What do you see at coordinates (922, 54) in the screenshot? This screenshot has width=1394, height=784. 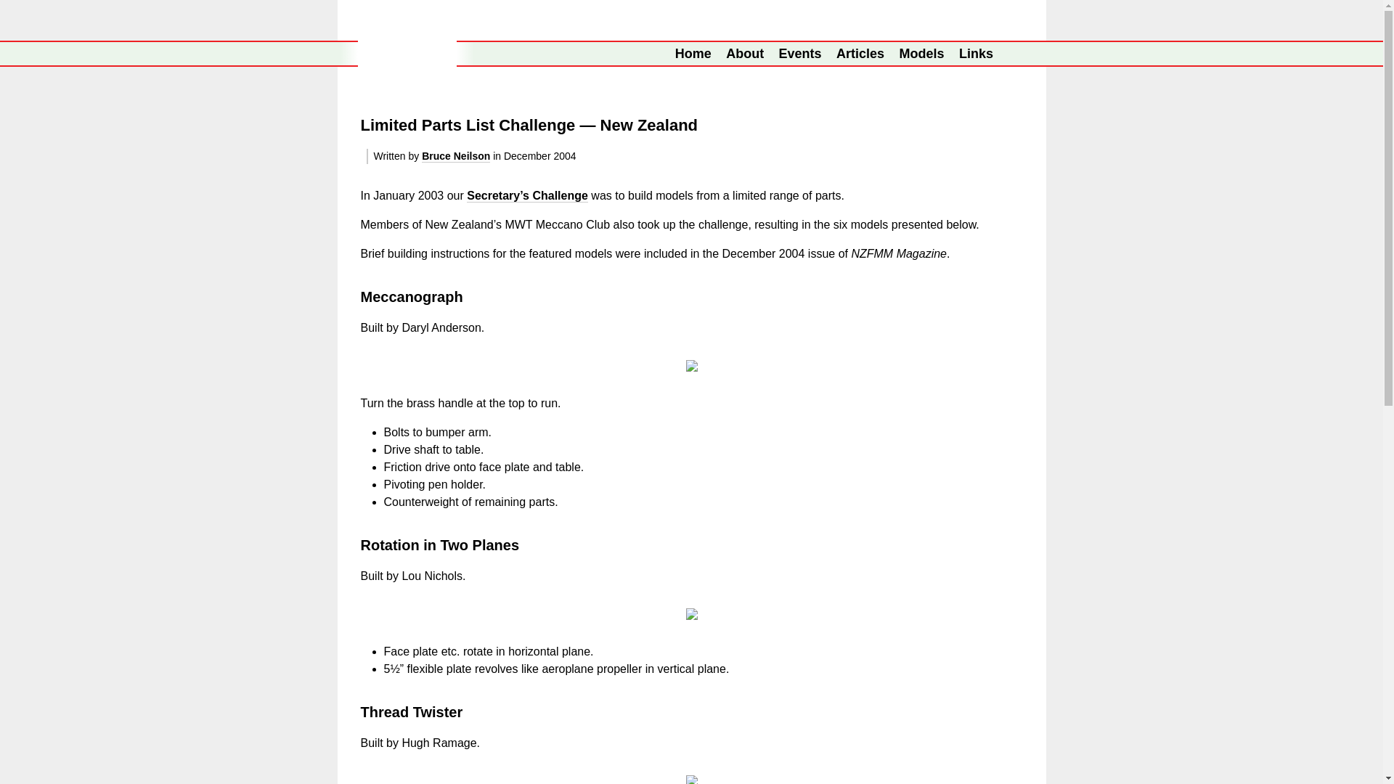 I see `Models` at bounding box center [922, 54].